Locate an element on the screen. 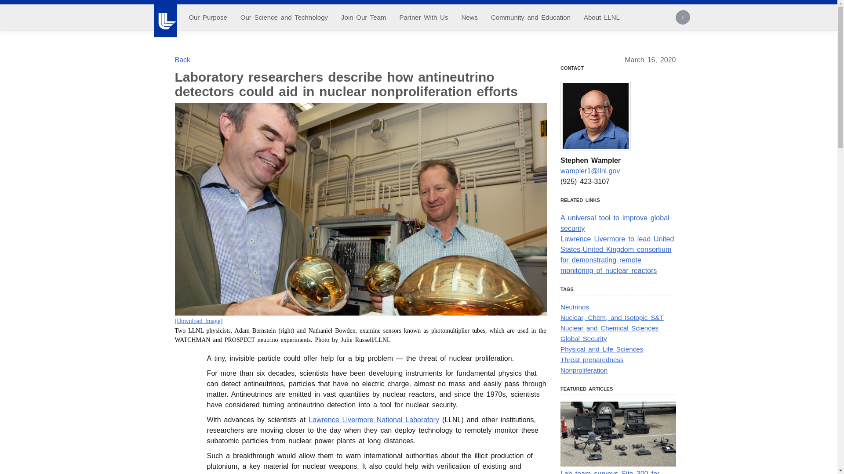 The image size is (844, 474). Share to Linkedin is located at coordinates (184, 406).